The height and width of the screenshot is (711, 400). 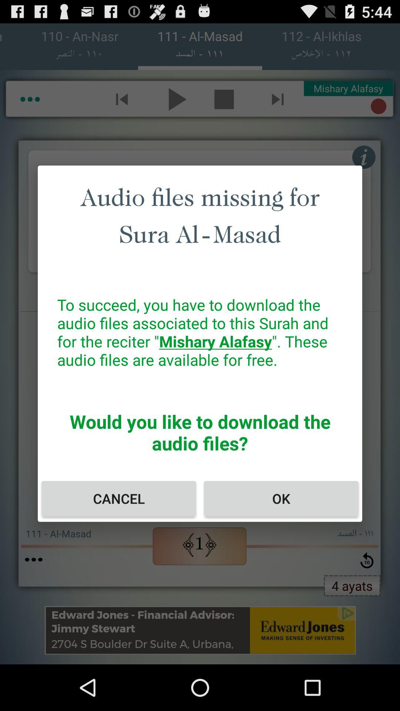 What do you see at coordinates (119, 498) in the screenshot?
I see `scroll to cancel` at bounding box center [119, 498].